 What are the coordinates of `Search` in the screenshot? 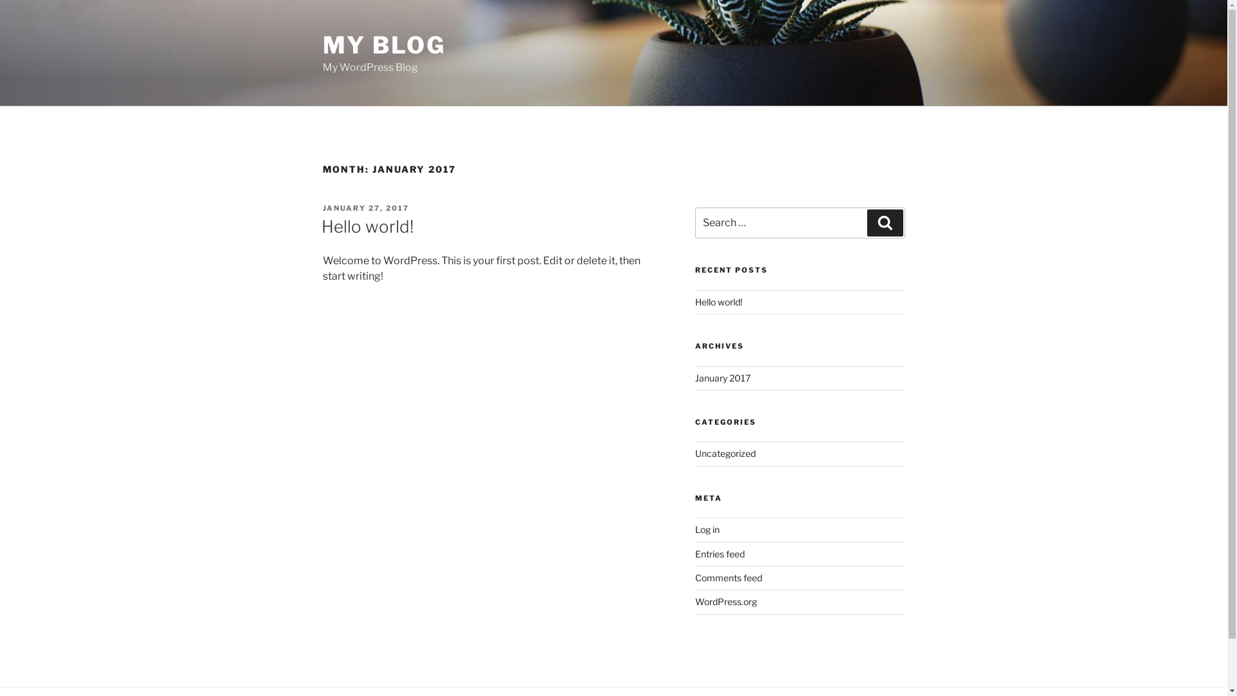 It's located at (885, 223).